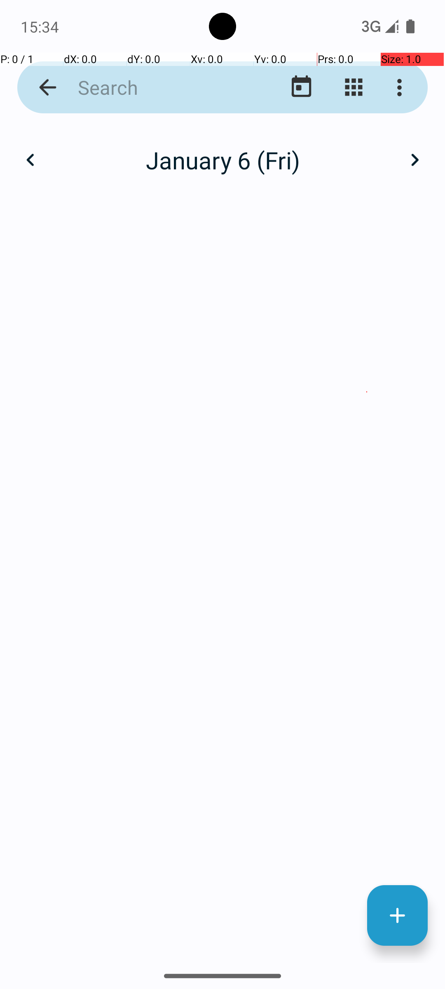 The image size is (445, 989). What do you see at coordinates (222, 583) in the screenshot?
I see `AUGUST` at bounding box center [222, 583].